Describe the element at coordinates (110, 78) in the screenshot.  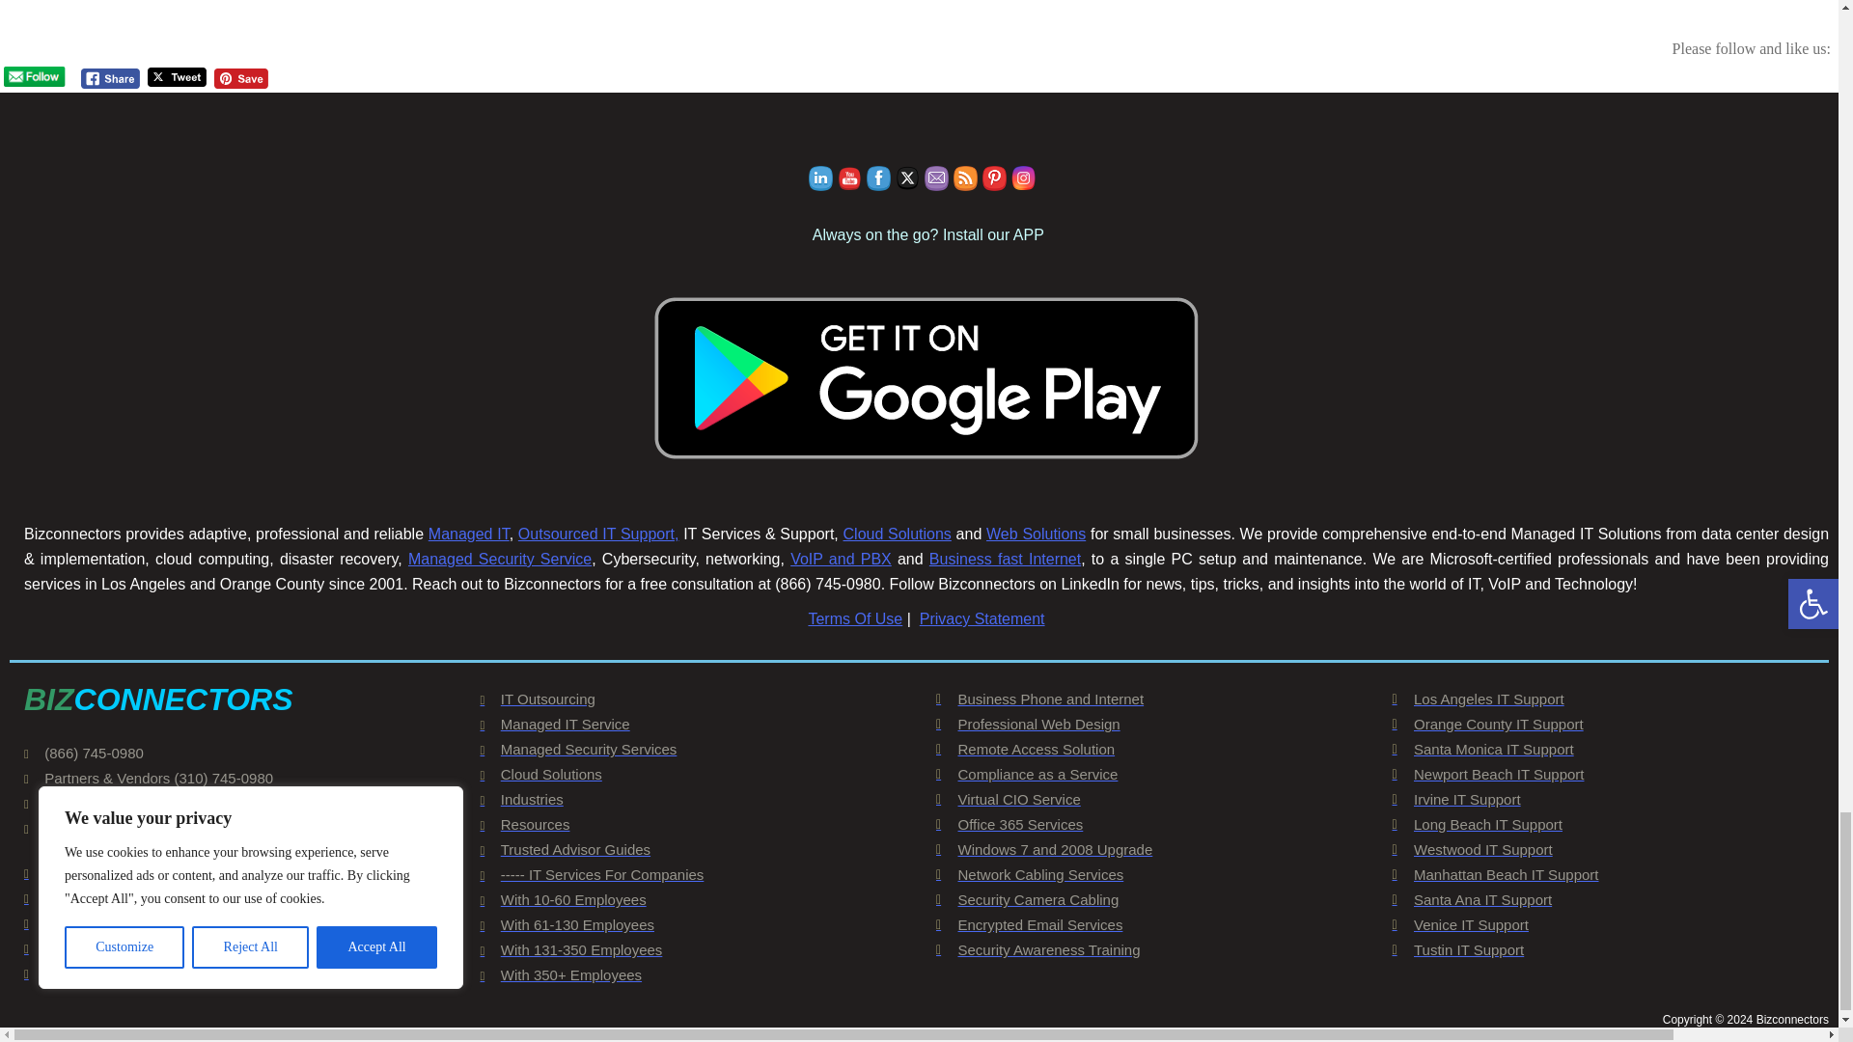
I see `Facebook Share` at that location.